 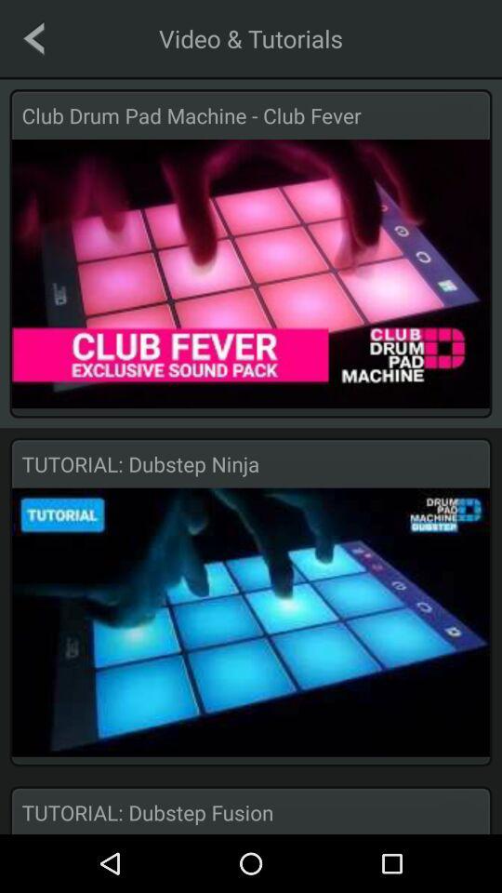 I want to click on go to previous, so click(x=33, y=38).